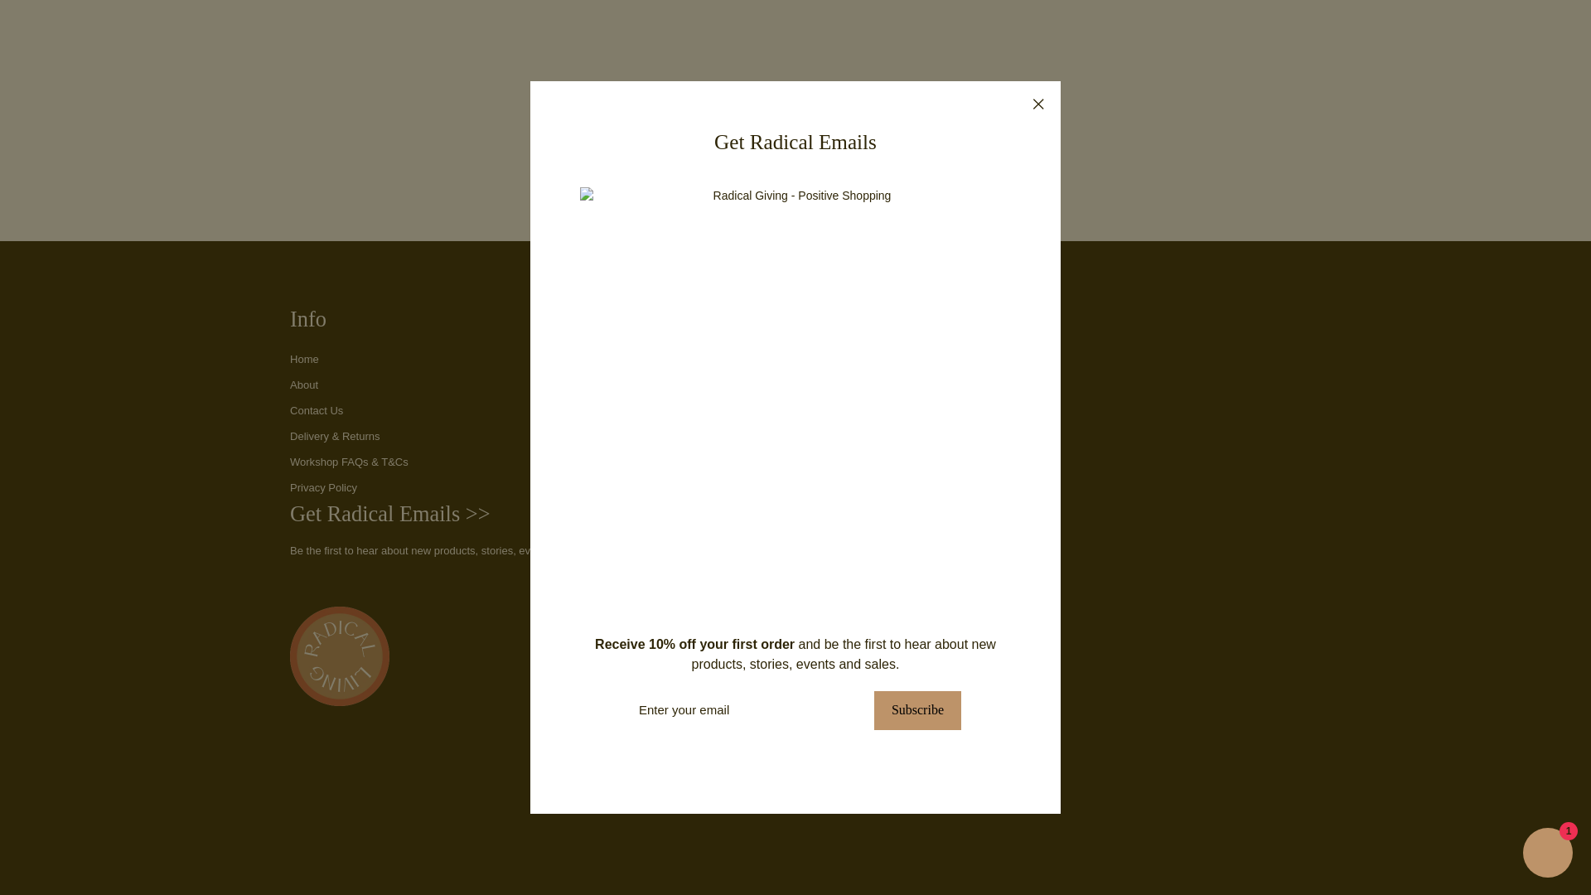 This screenshot has height=895, width=1591. What do you see at coordinates (604, 807) in the screenshot?
I see `American Express` at bounding box center [604, 807].